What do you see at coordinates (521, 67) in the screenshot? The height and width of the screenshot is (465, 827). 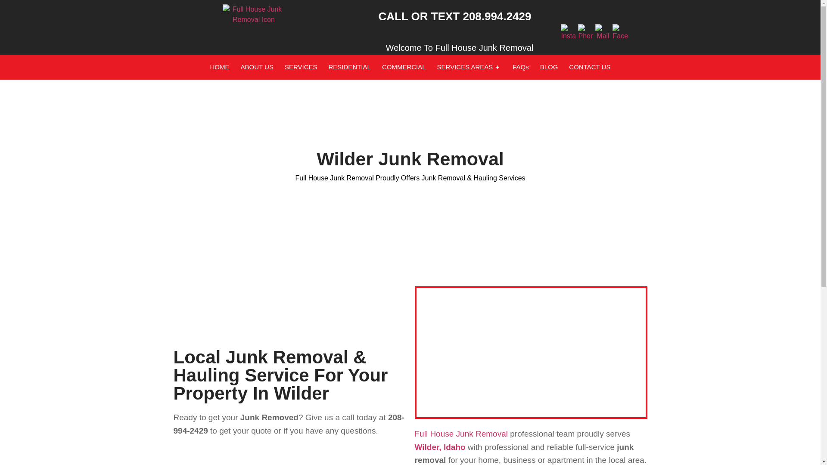 I see `FAQs` at bounding box center [521, 67].